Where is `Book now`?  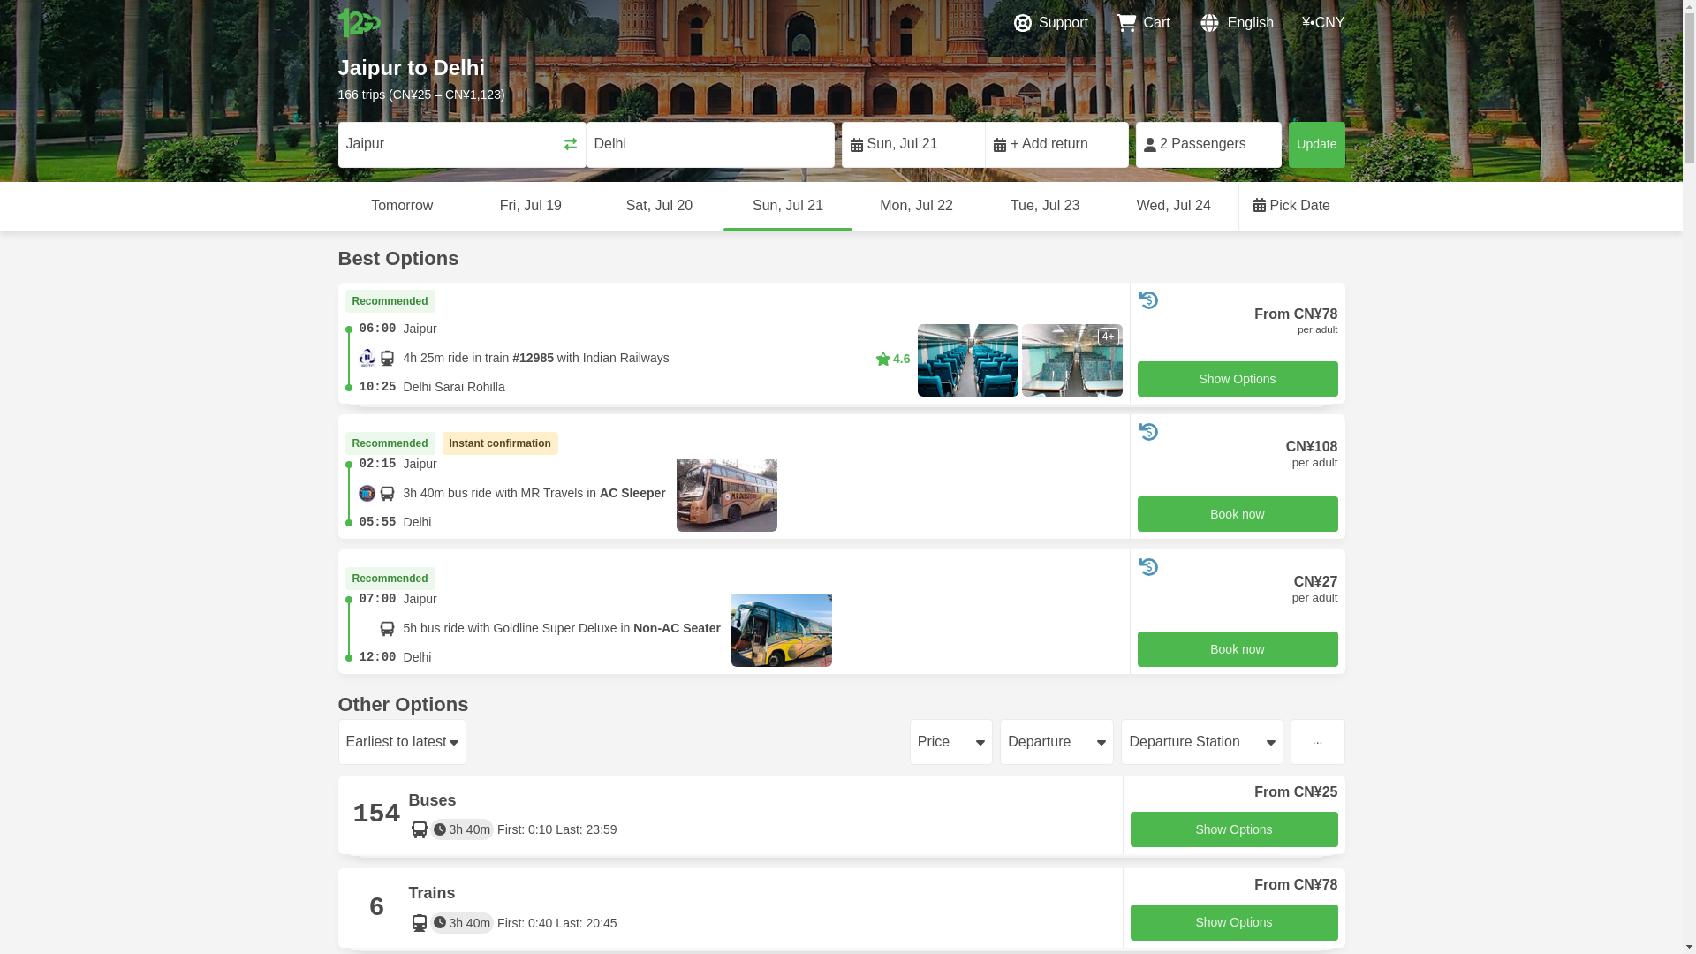
Book now is located at coordinates (1238, 513).